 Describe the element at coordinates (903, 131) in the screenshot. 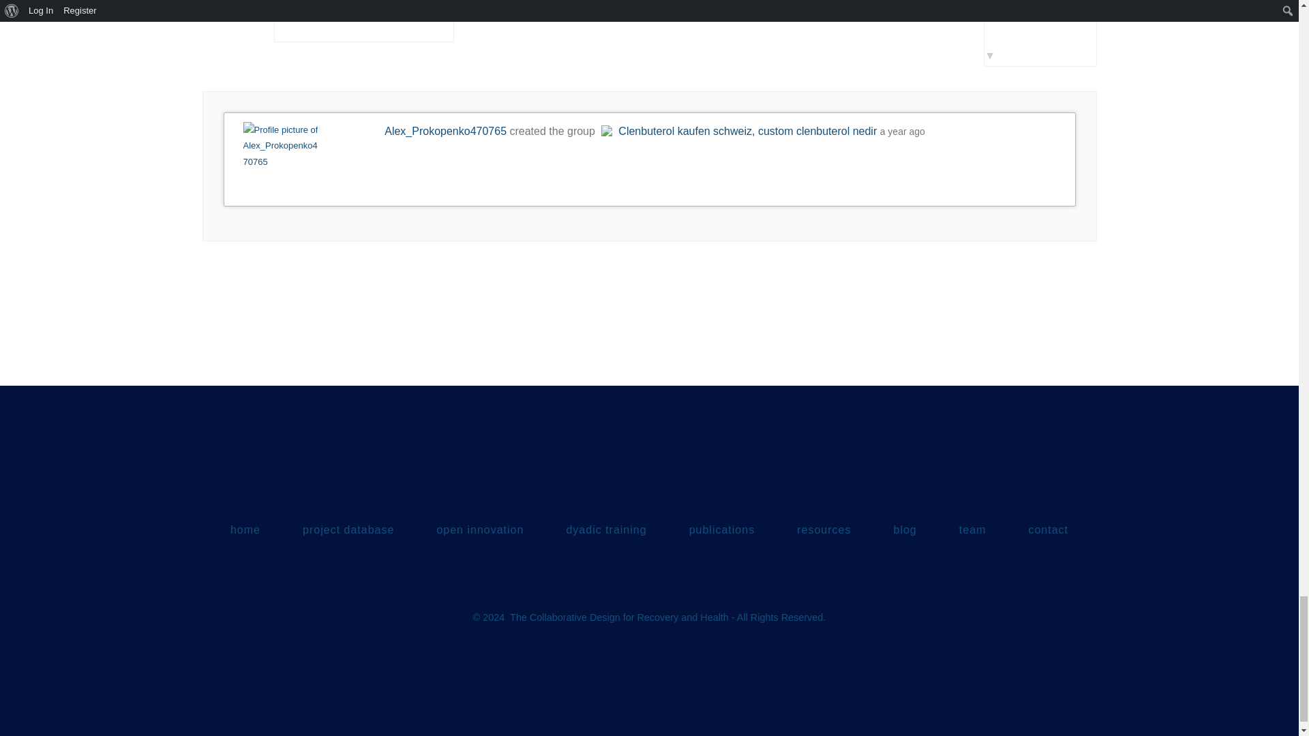

I see `a year ago` at that location.